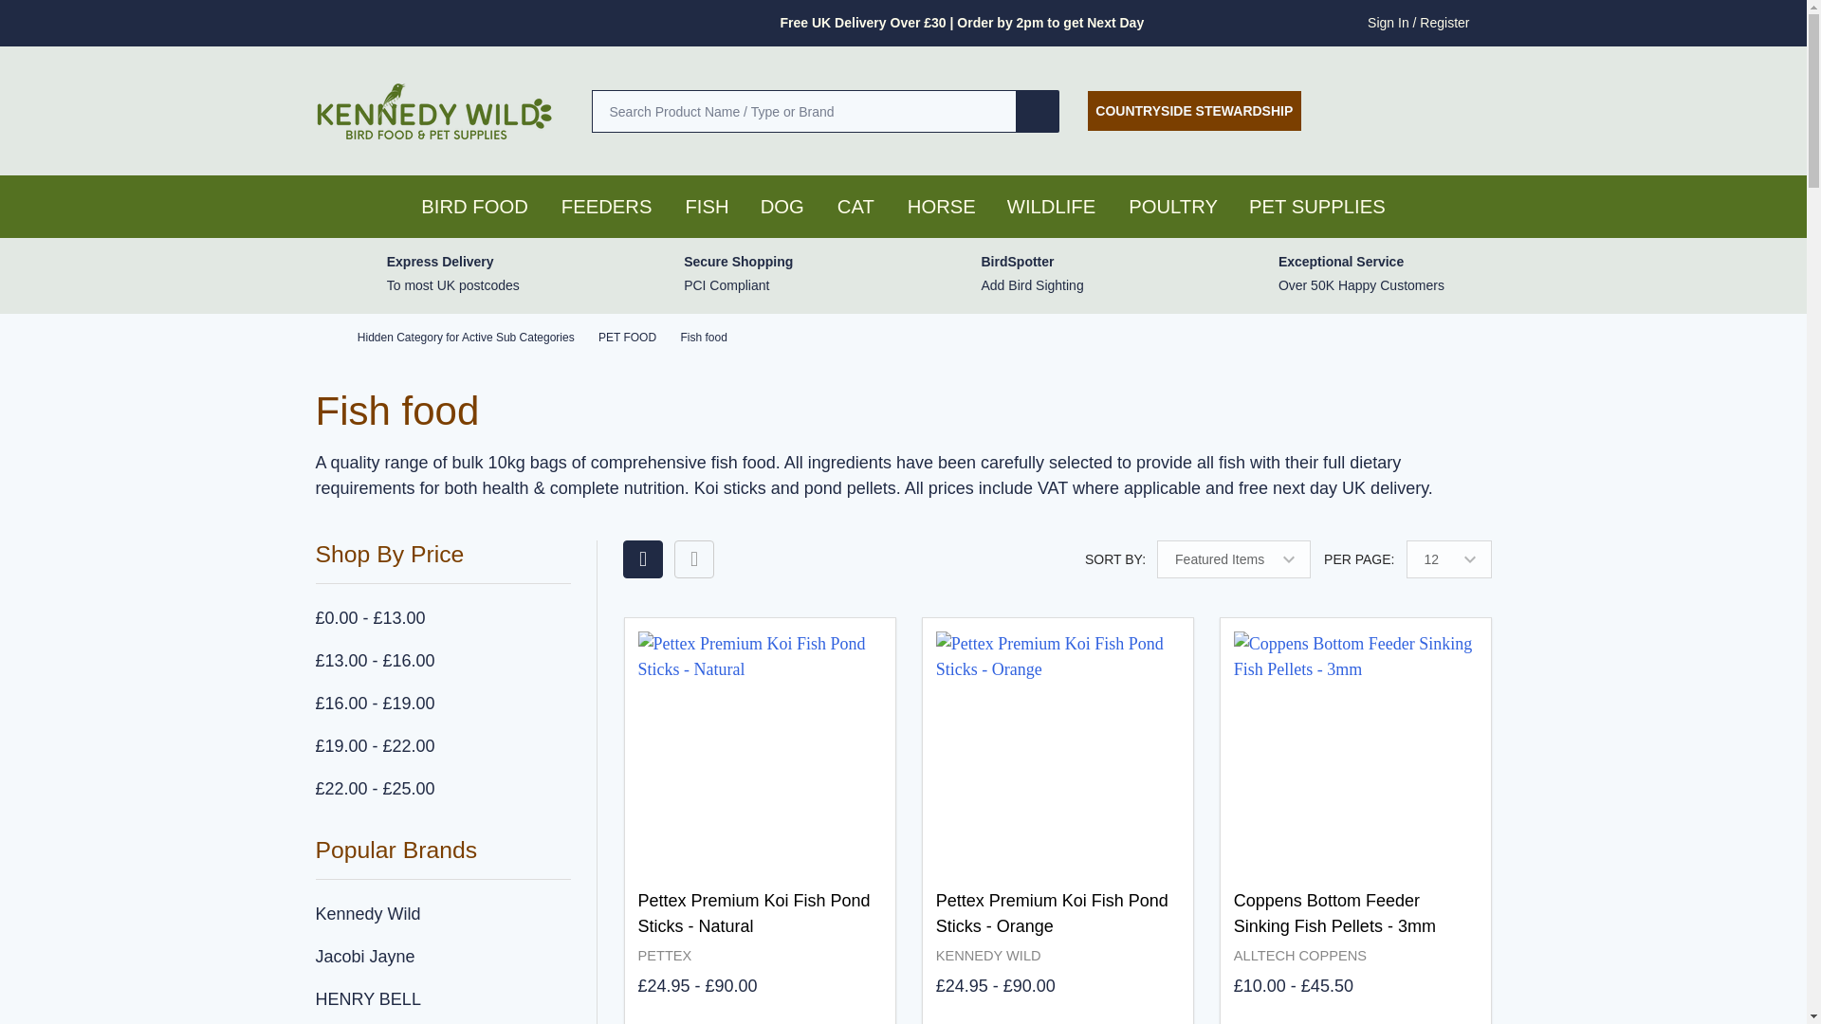  What do you see at coordinates (443, 914) in the screenshot?
I see `Kennedy Wild` at bounding box center [443, 914].